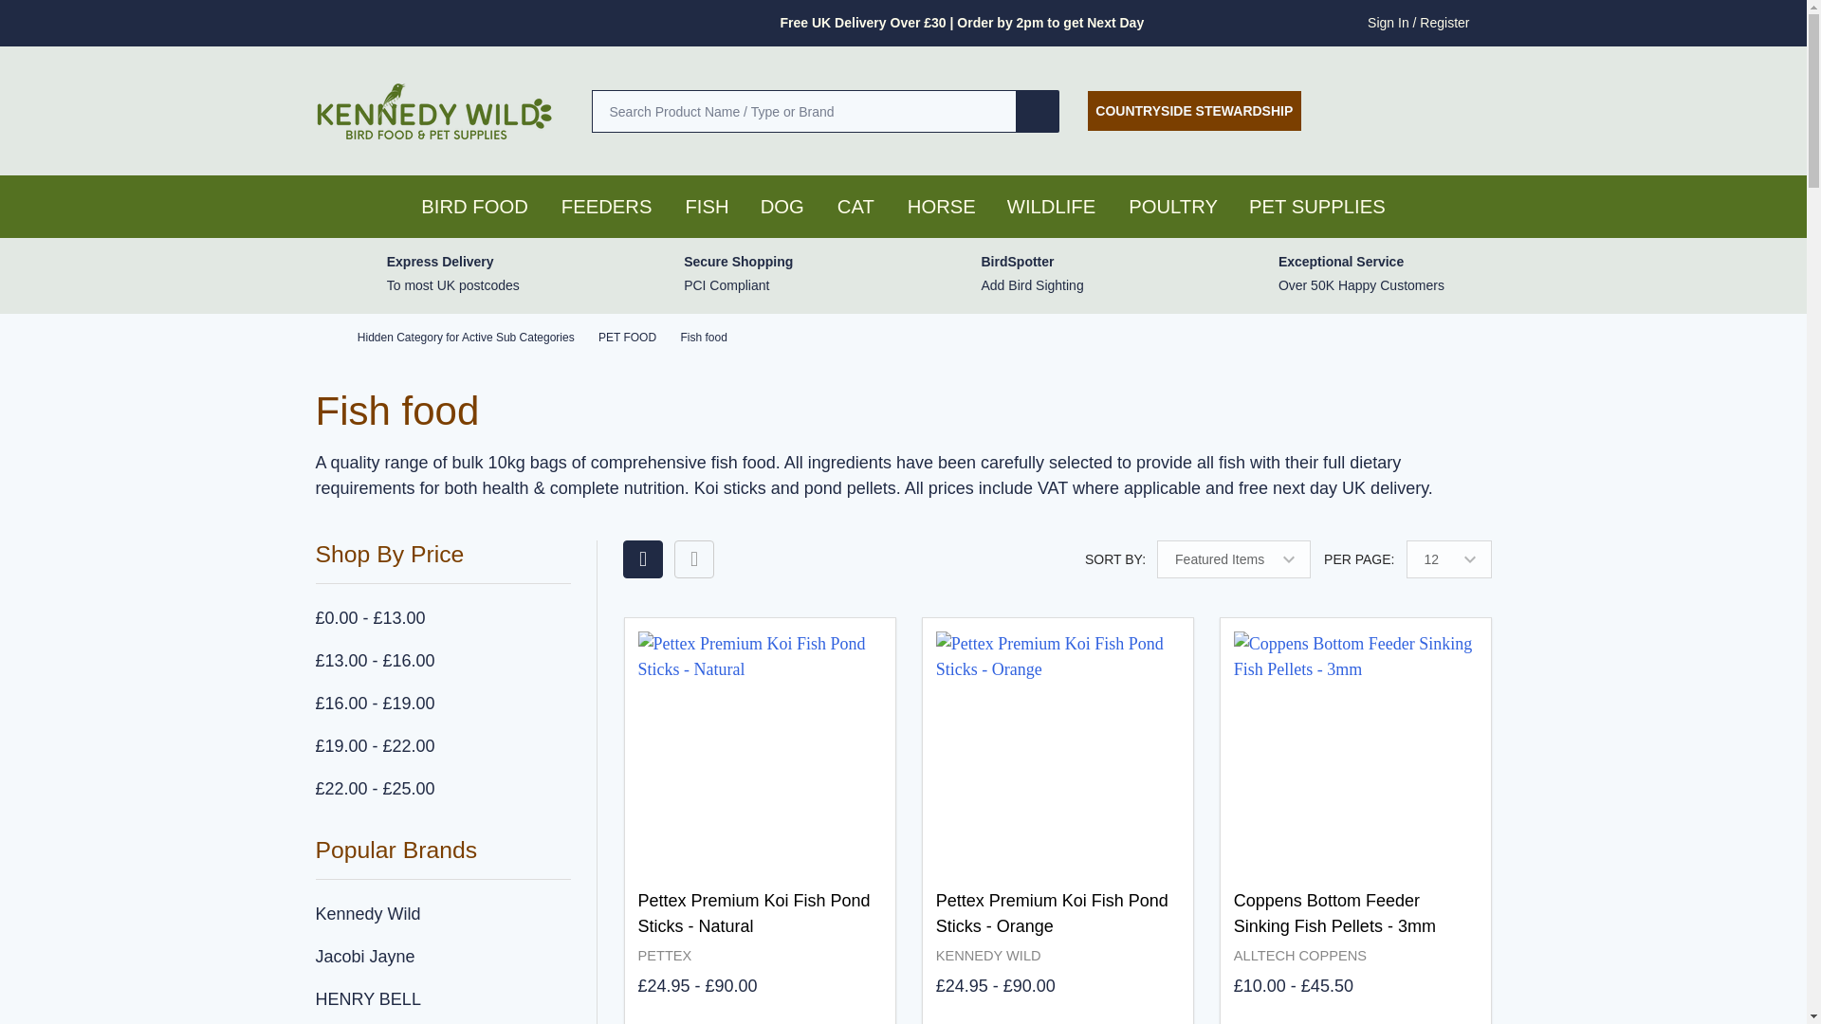  What do you see at coordinates (443, 914) in the screenshot?
I see `Kennedy Wild` at bounding box center [443, 914].